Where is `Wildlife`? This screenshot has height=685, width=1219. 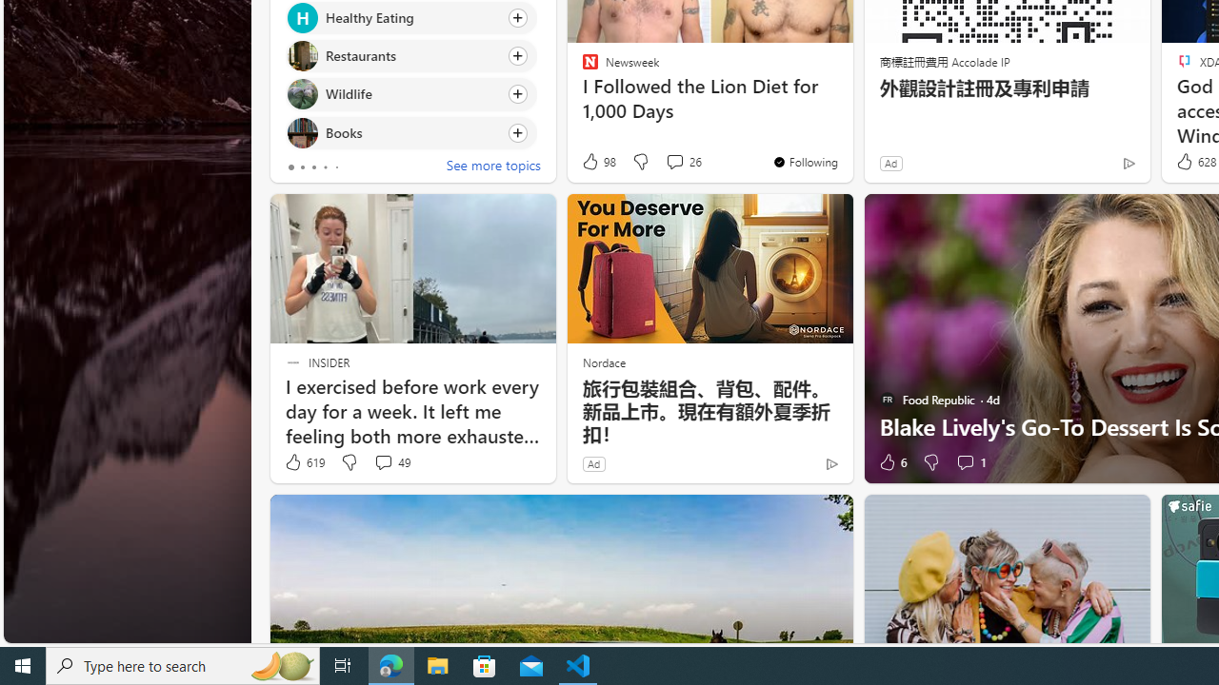
Wildlife is located at coordinates (302, 93).